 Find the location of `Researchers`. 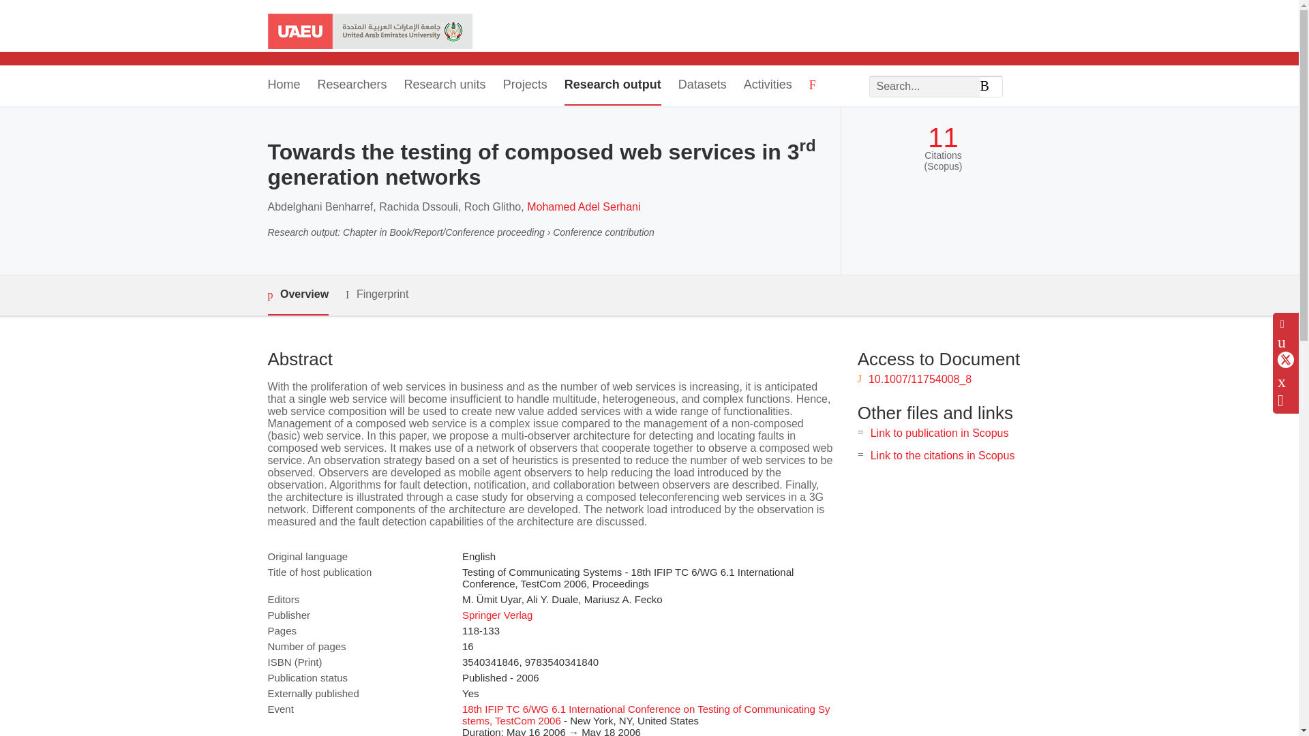

Researchers is located at coordinates (352, 86).